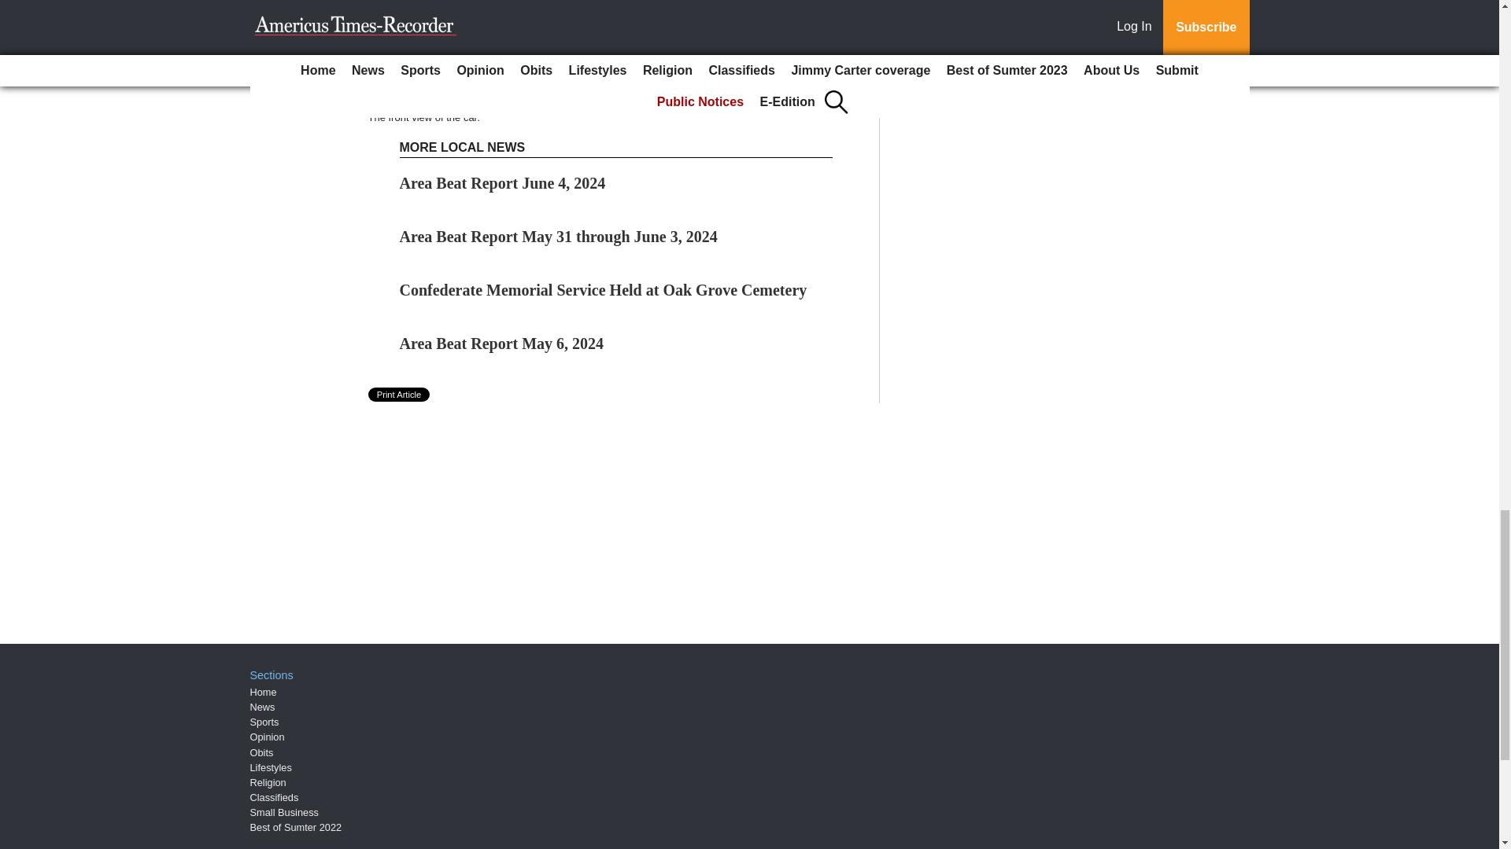  Describe the element at coordinates (502, 343) in the screenshot. I see `Area Beat Report May 6, 2024` at that location.